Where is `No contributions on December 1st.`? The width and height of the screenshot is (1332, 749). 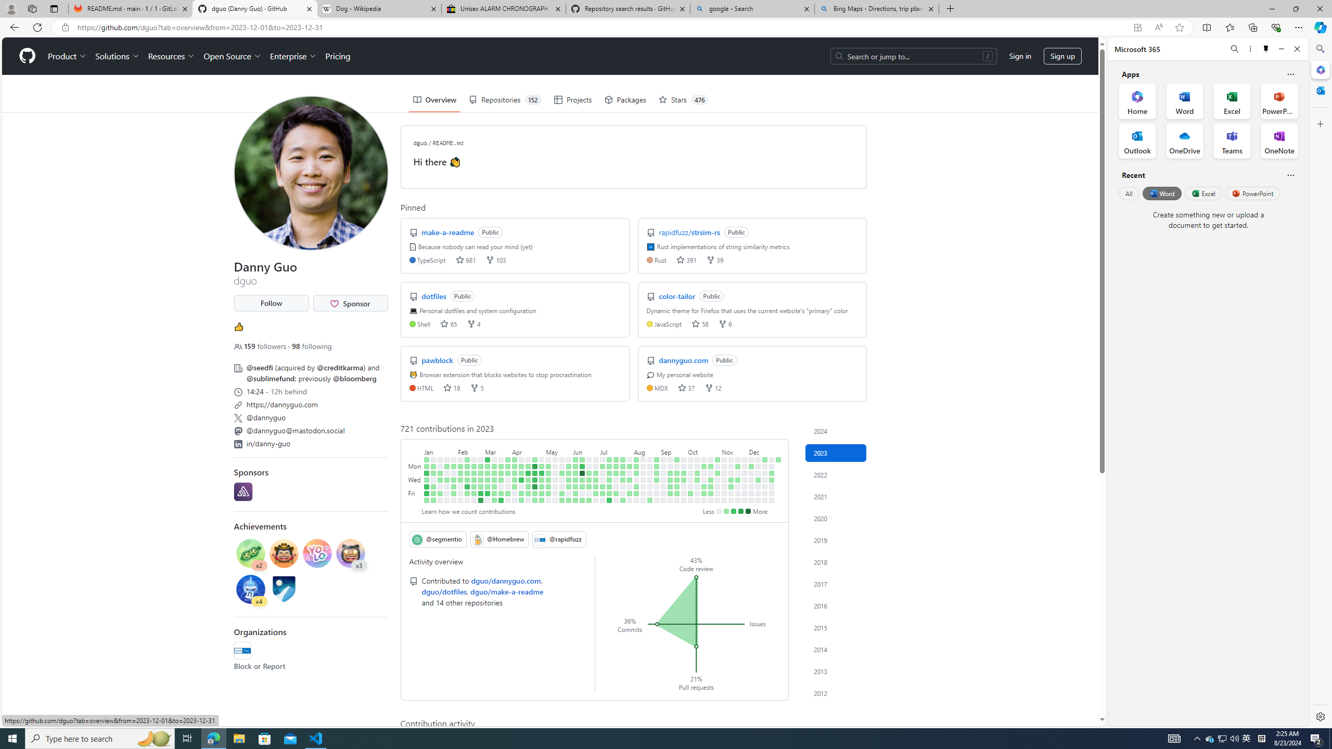 No contributions on December 1st. is located at coordinates (744, 493).